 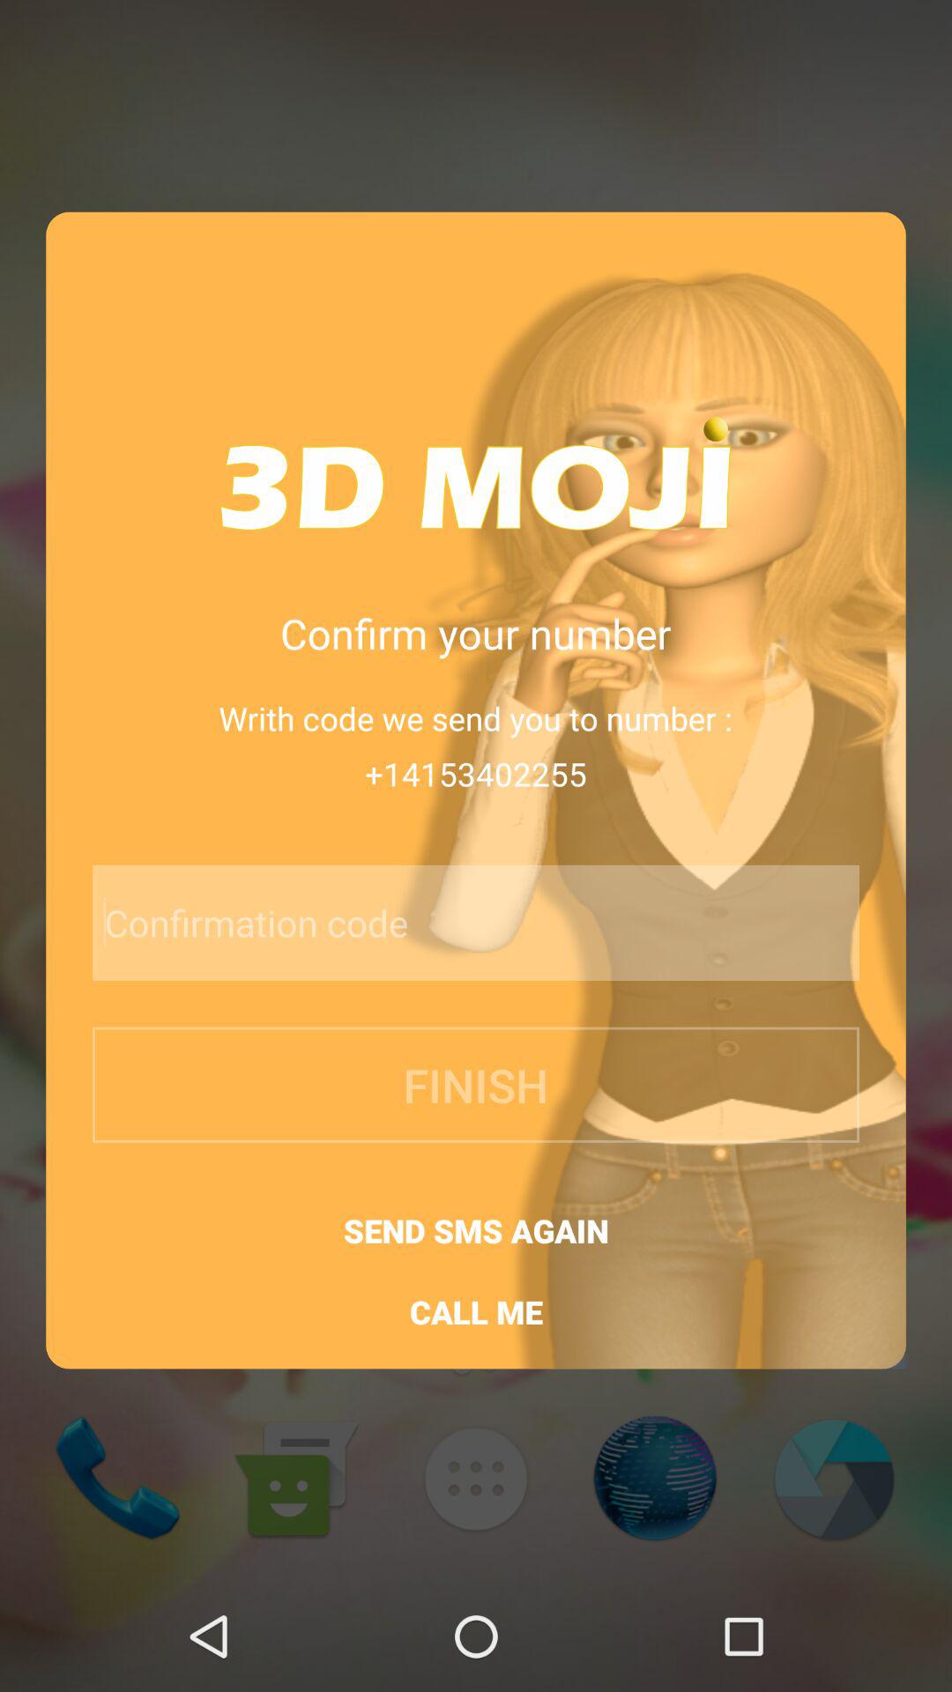 What do you see at coordinates (476, 1230) in the screenshot?
I see `scroll until send sms again` at bounding box center [476, 1230].